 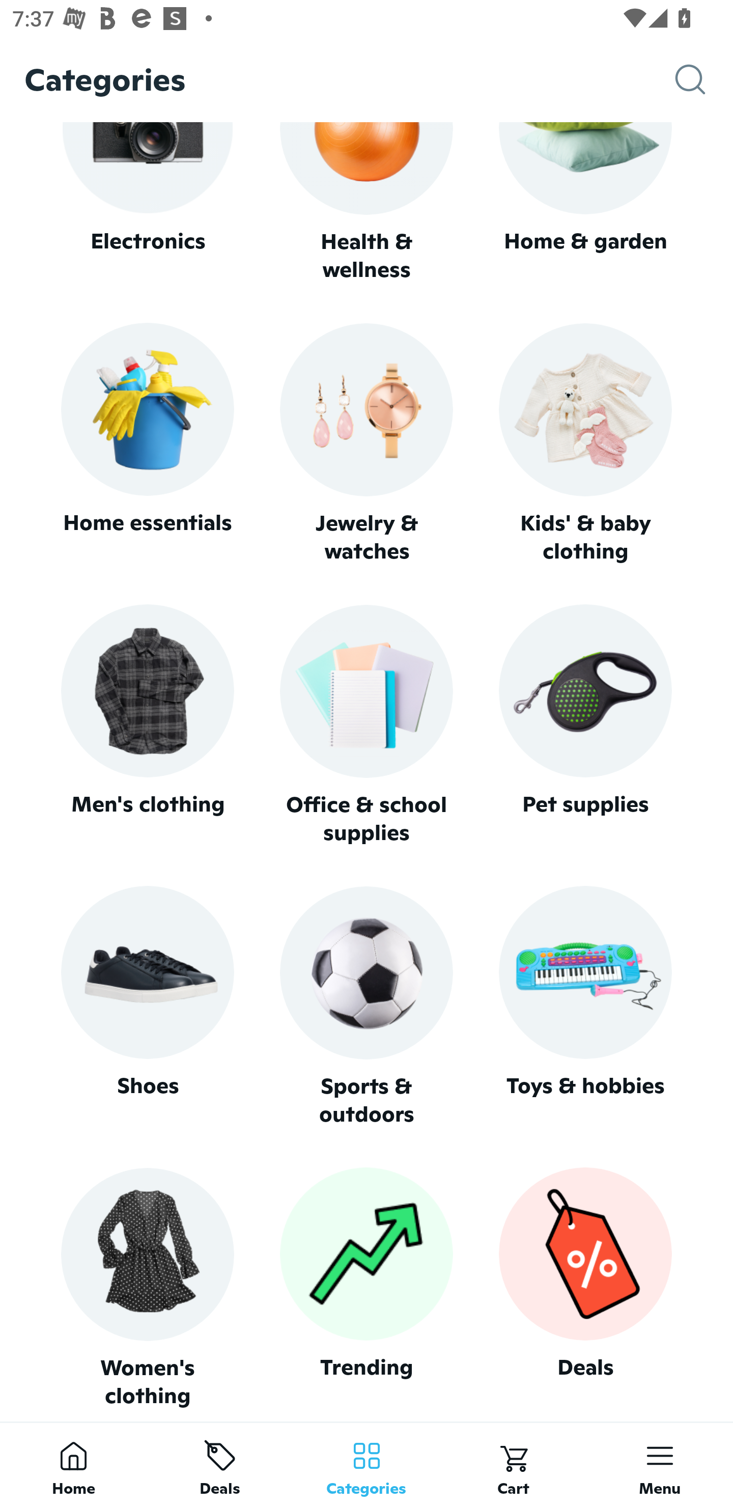 I want to click on Menu, so click(x=660, y=1464).